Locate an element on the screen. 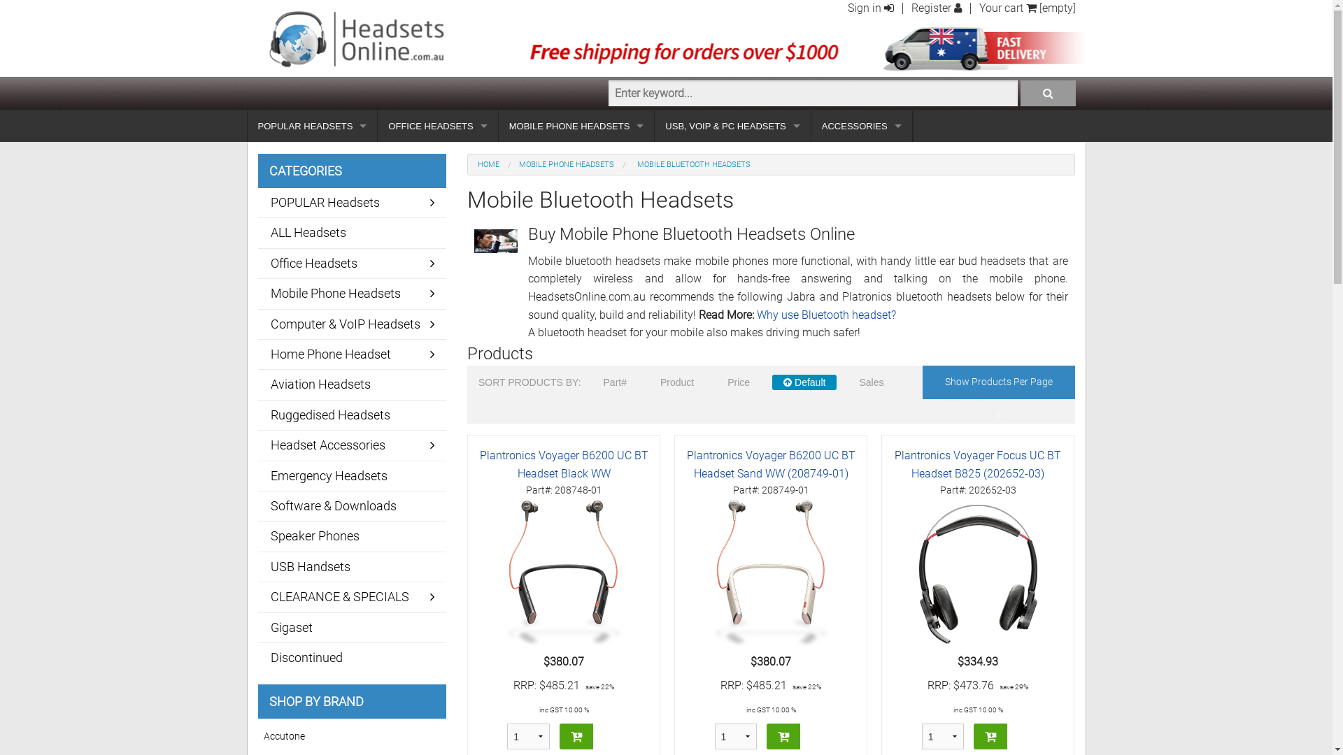  Unified Communication Headsets is located at coordinates (732, 158).